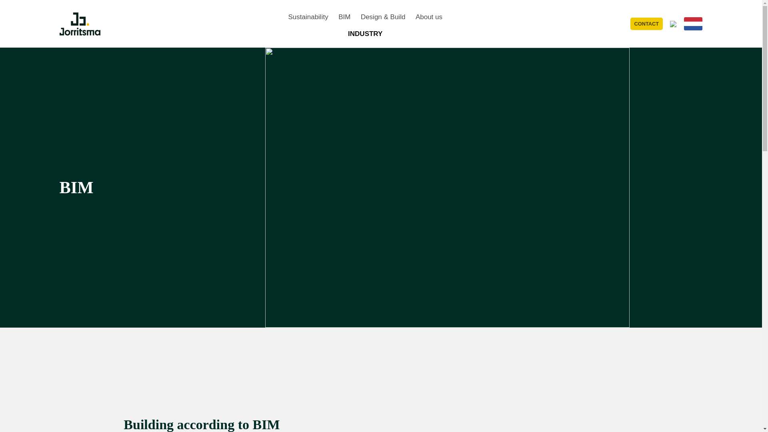 The image size is (768, 432). What do you see at coordinates (429, 17) in the screenshot?
I see `About us` at bounding box center [429, 17].